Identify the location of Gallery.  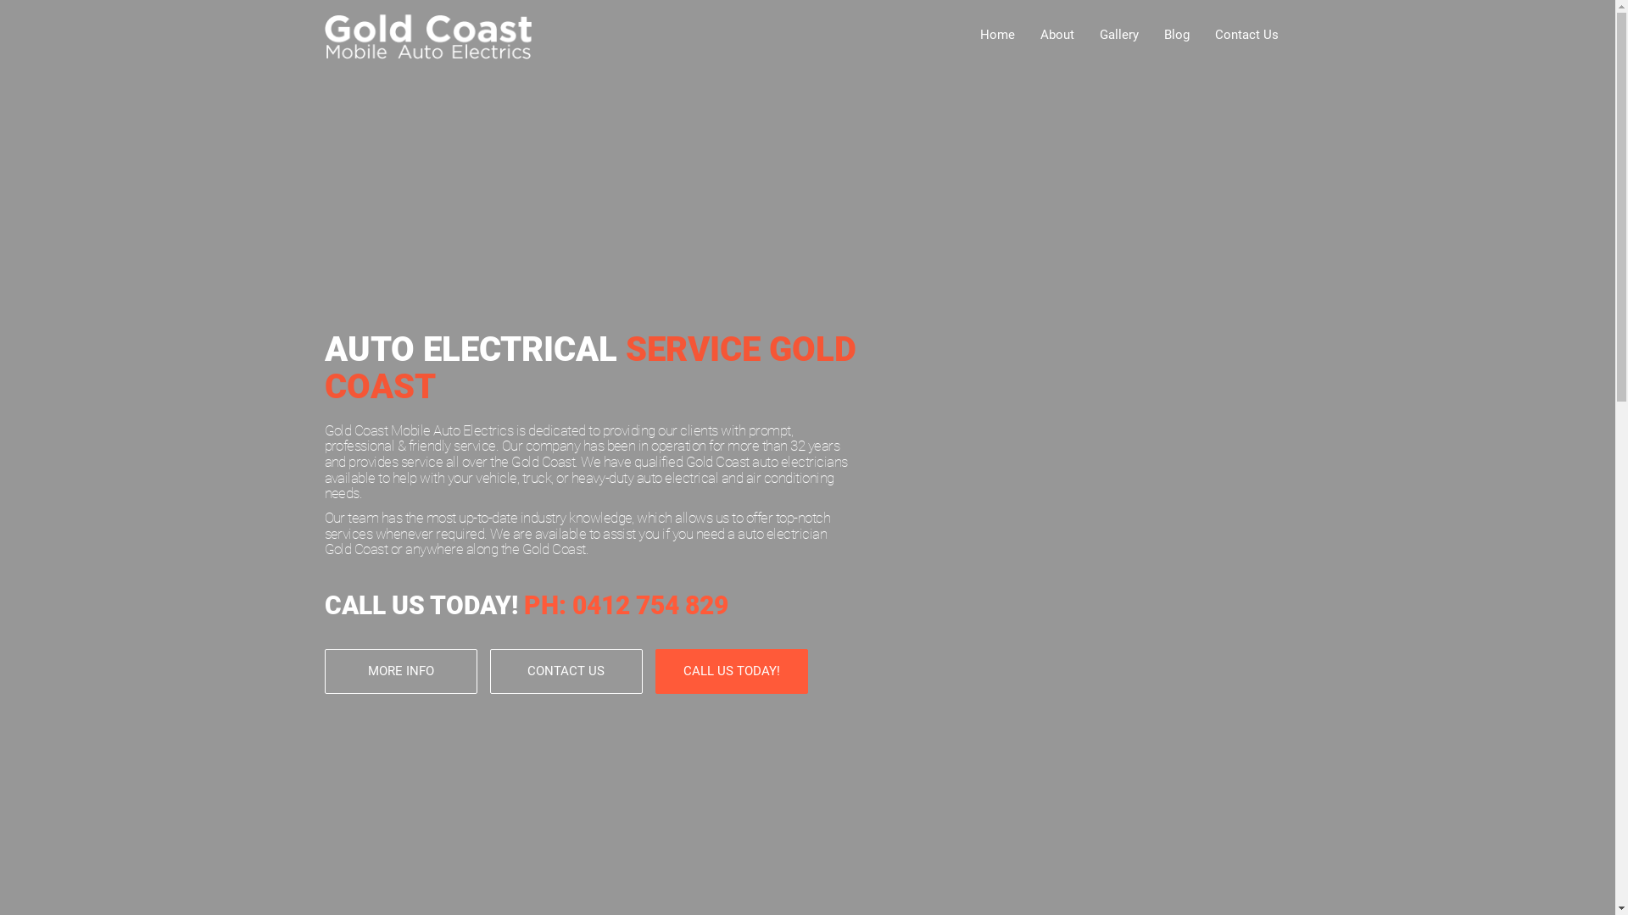
(1119, 35).